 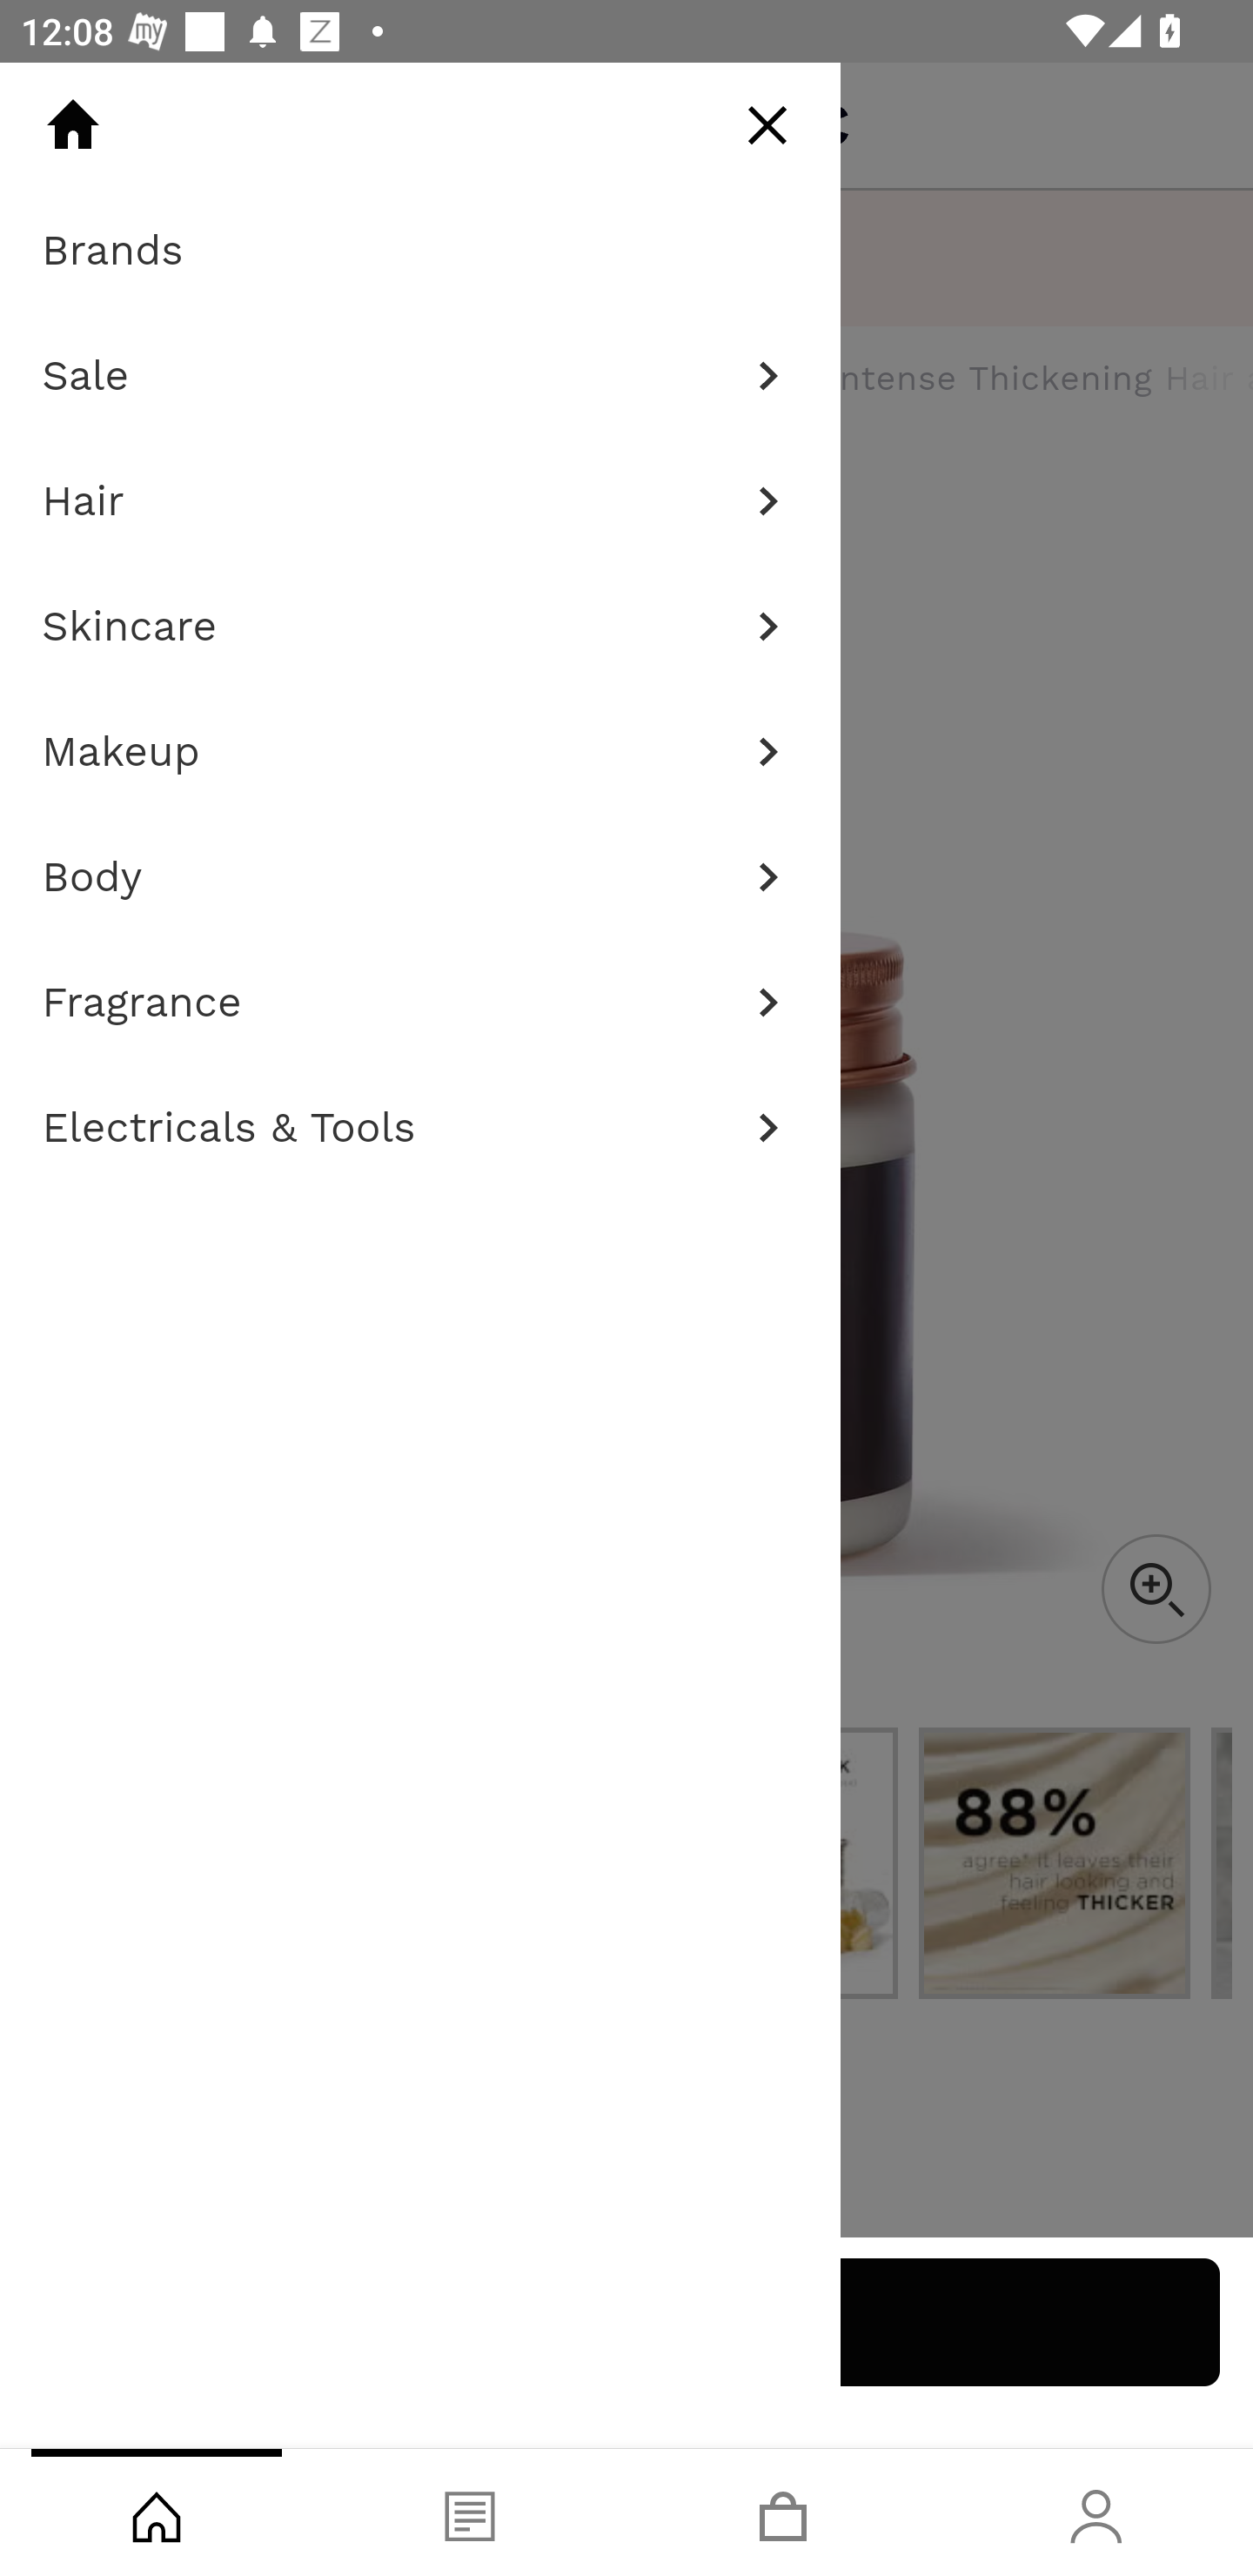 I want to click on Home, so click(x=72, y=124).